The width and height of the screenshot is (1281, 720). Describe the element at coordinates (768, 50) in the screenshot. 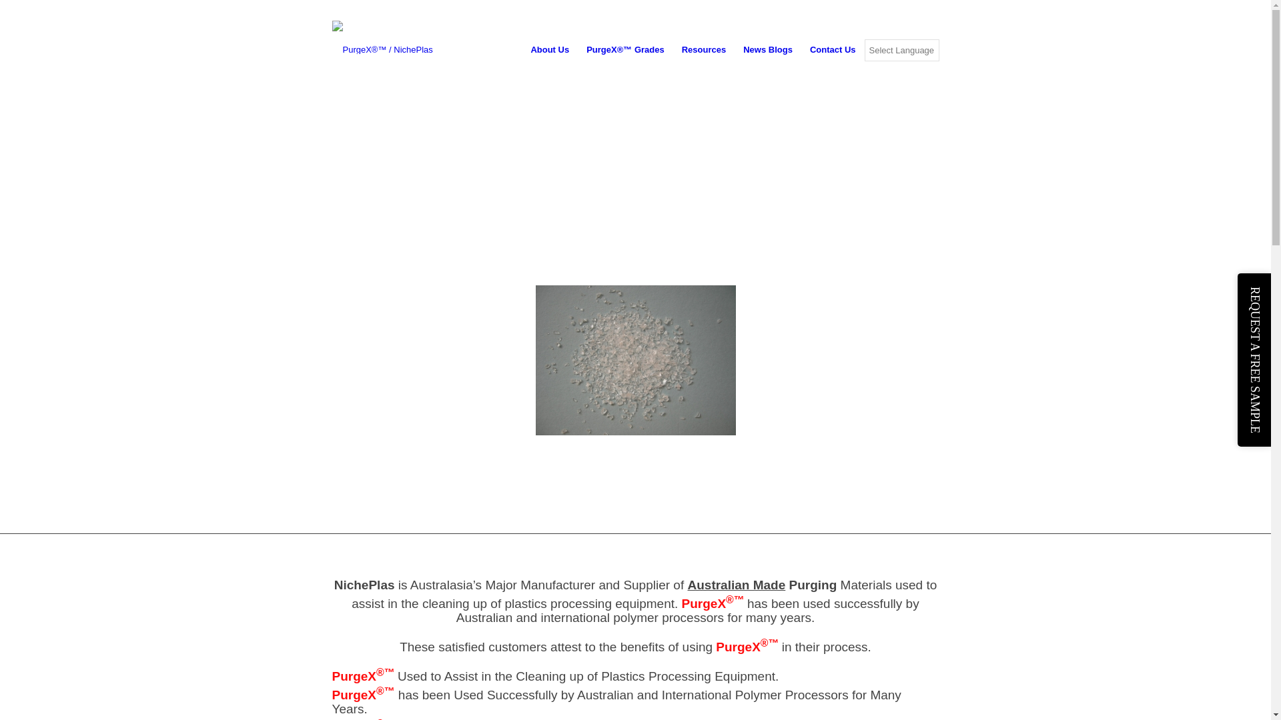

I see `News Blogs` at that location.